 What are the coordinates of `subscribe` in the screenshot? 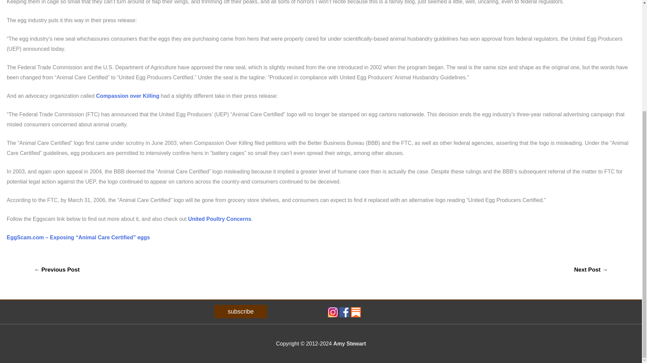 It's located at (241, 312).